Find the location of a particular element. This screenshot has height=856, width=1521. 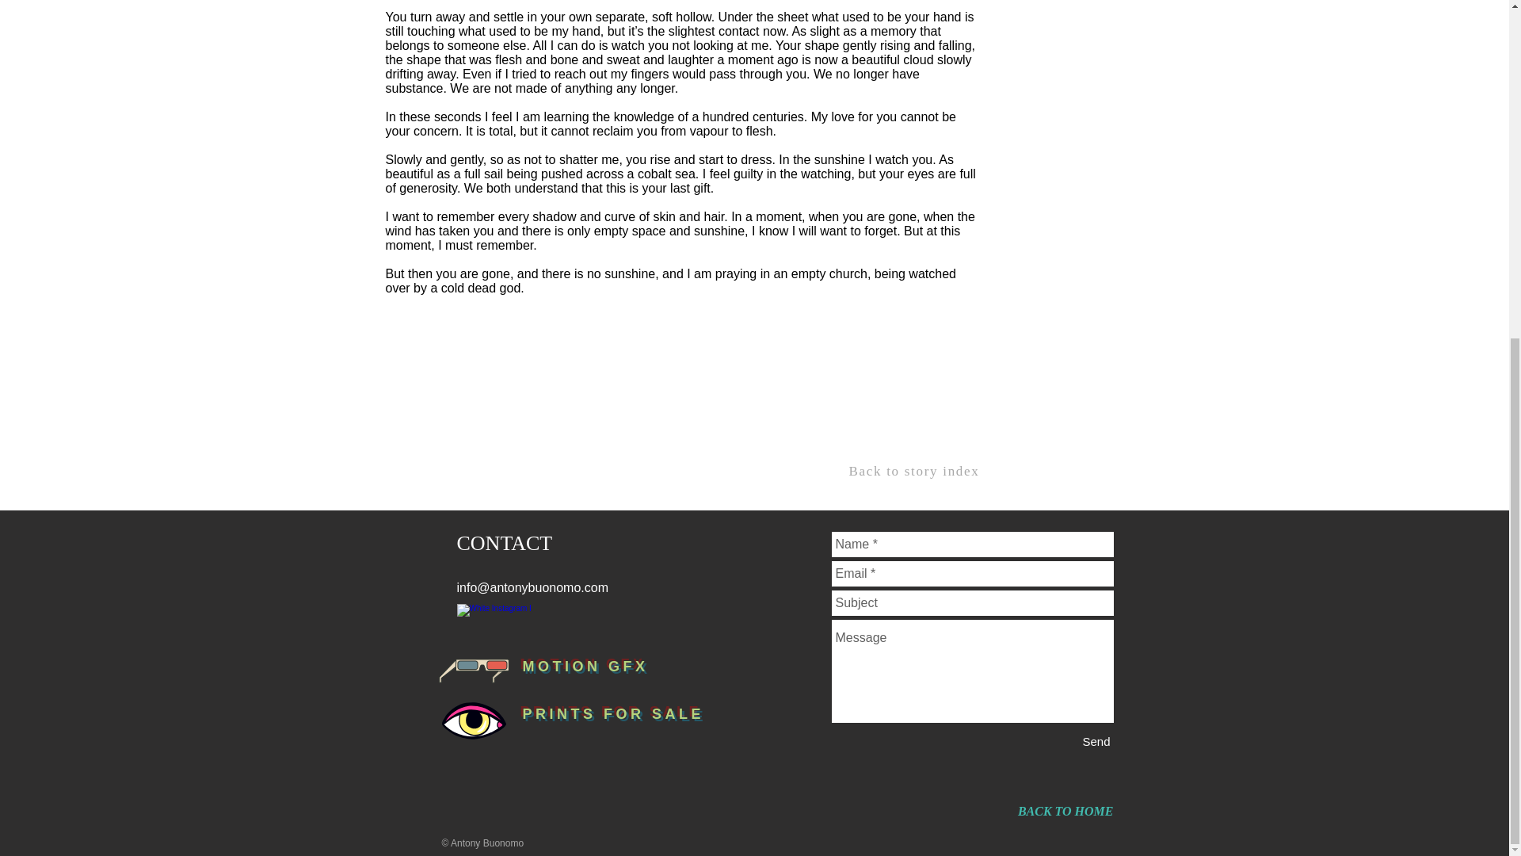

BACK TO HOME is located at coordinates (1065, 812).